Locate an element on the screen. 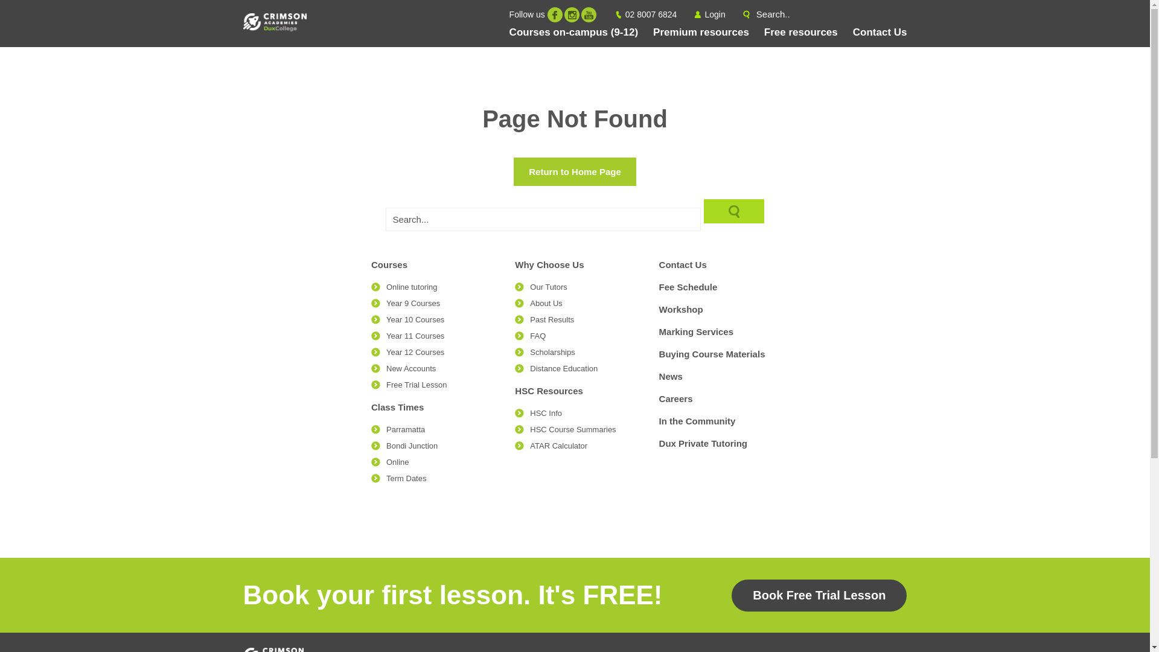 The image size is (1159, 652). About Us is located at coordinates (546, 303).